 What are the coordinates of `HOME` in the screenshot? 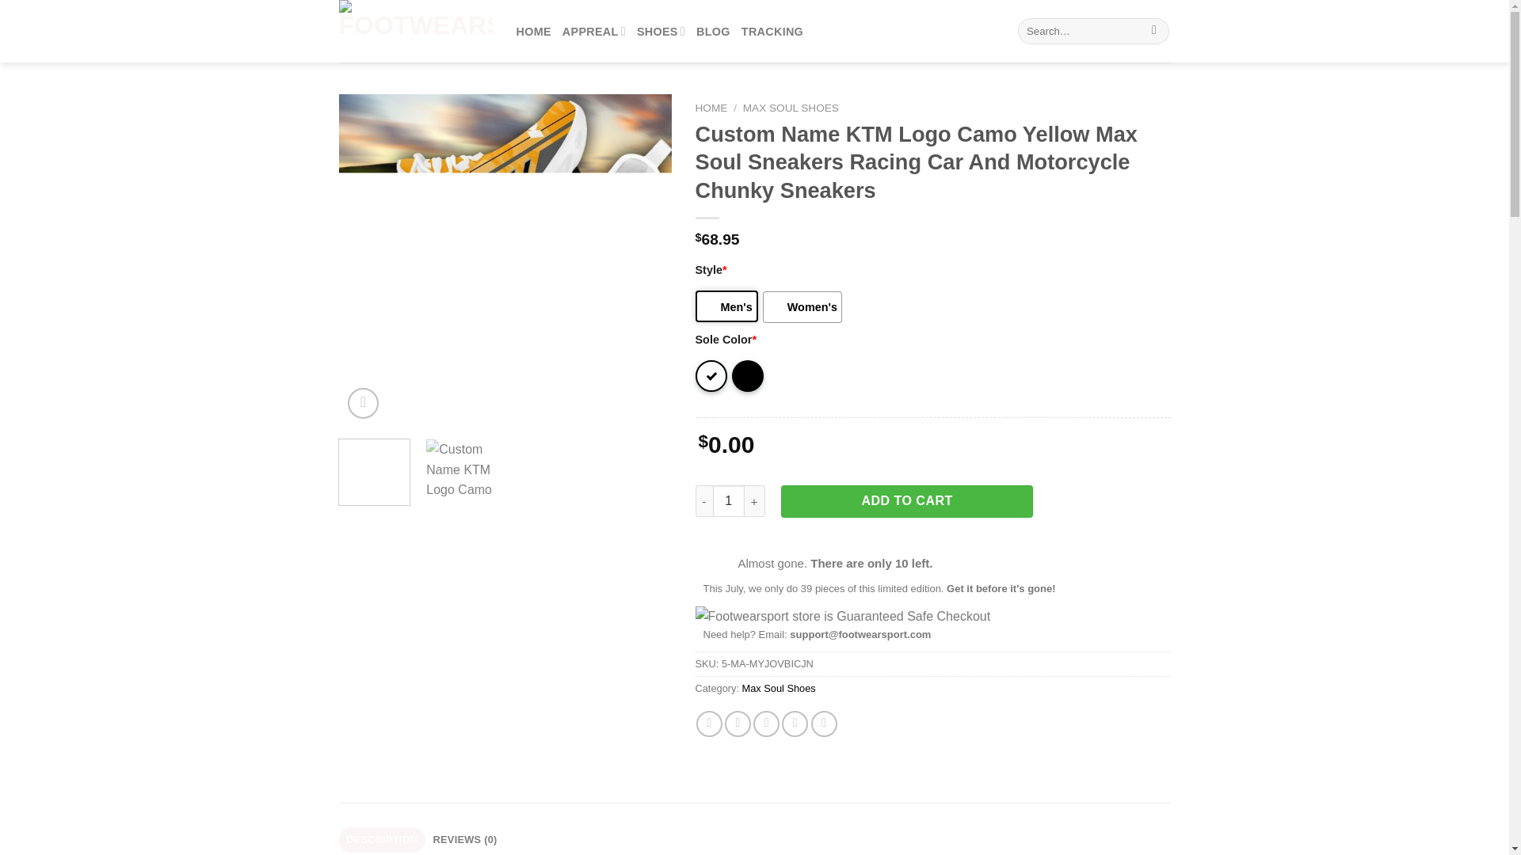 It's located at (534, 32).